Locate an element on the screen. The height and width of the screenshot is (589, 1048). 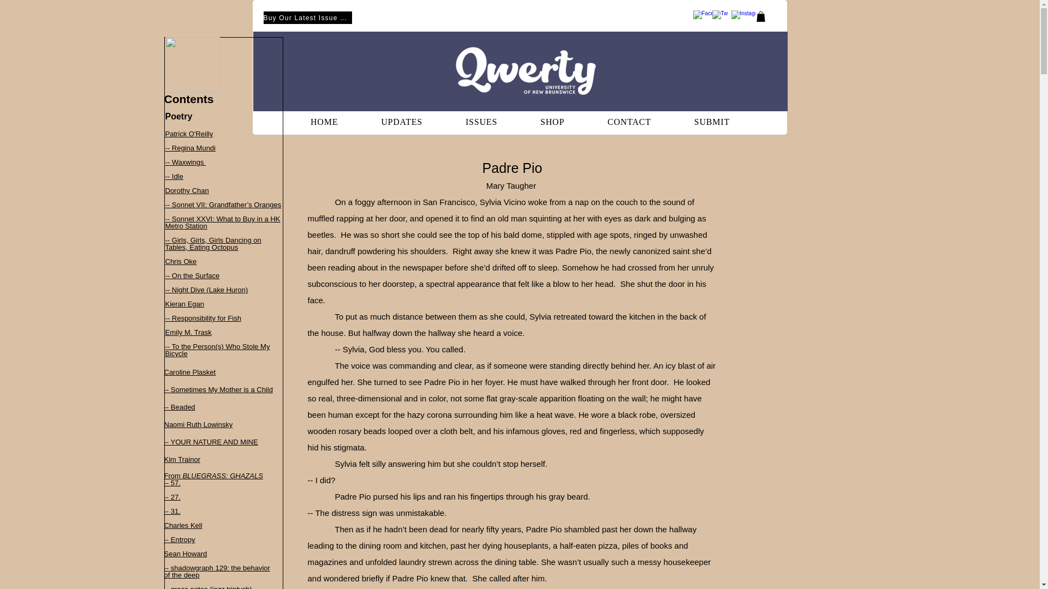
-- Waxwings  is located at coordinates (184, 162).